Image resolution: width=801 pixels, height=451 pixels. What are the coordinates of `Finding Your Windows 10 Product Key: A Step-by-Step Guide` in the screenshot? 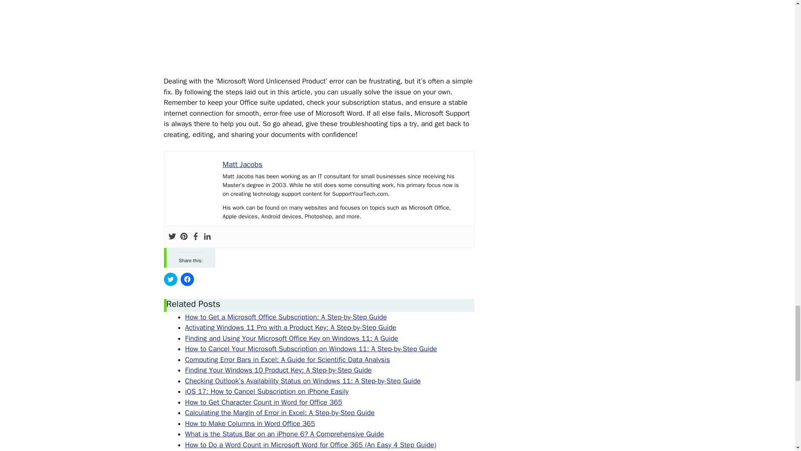 It's located at (279, 370).